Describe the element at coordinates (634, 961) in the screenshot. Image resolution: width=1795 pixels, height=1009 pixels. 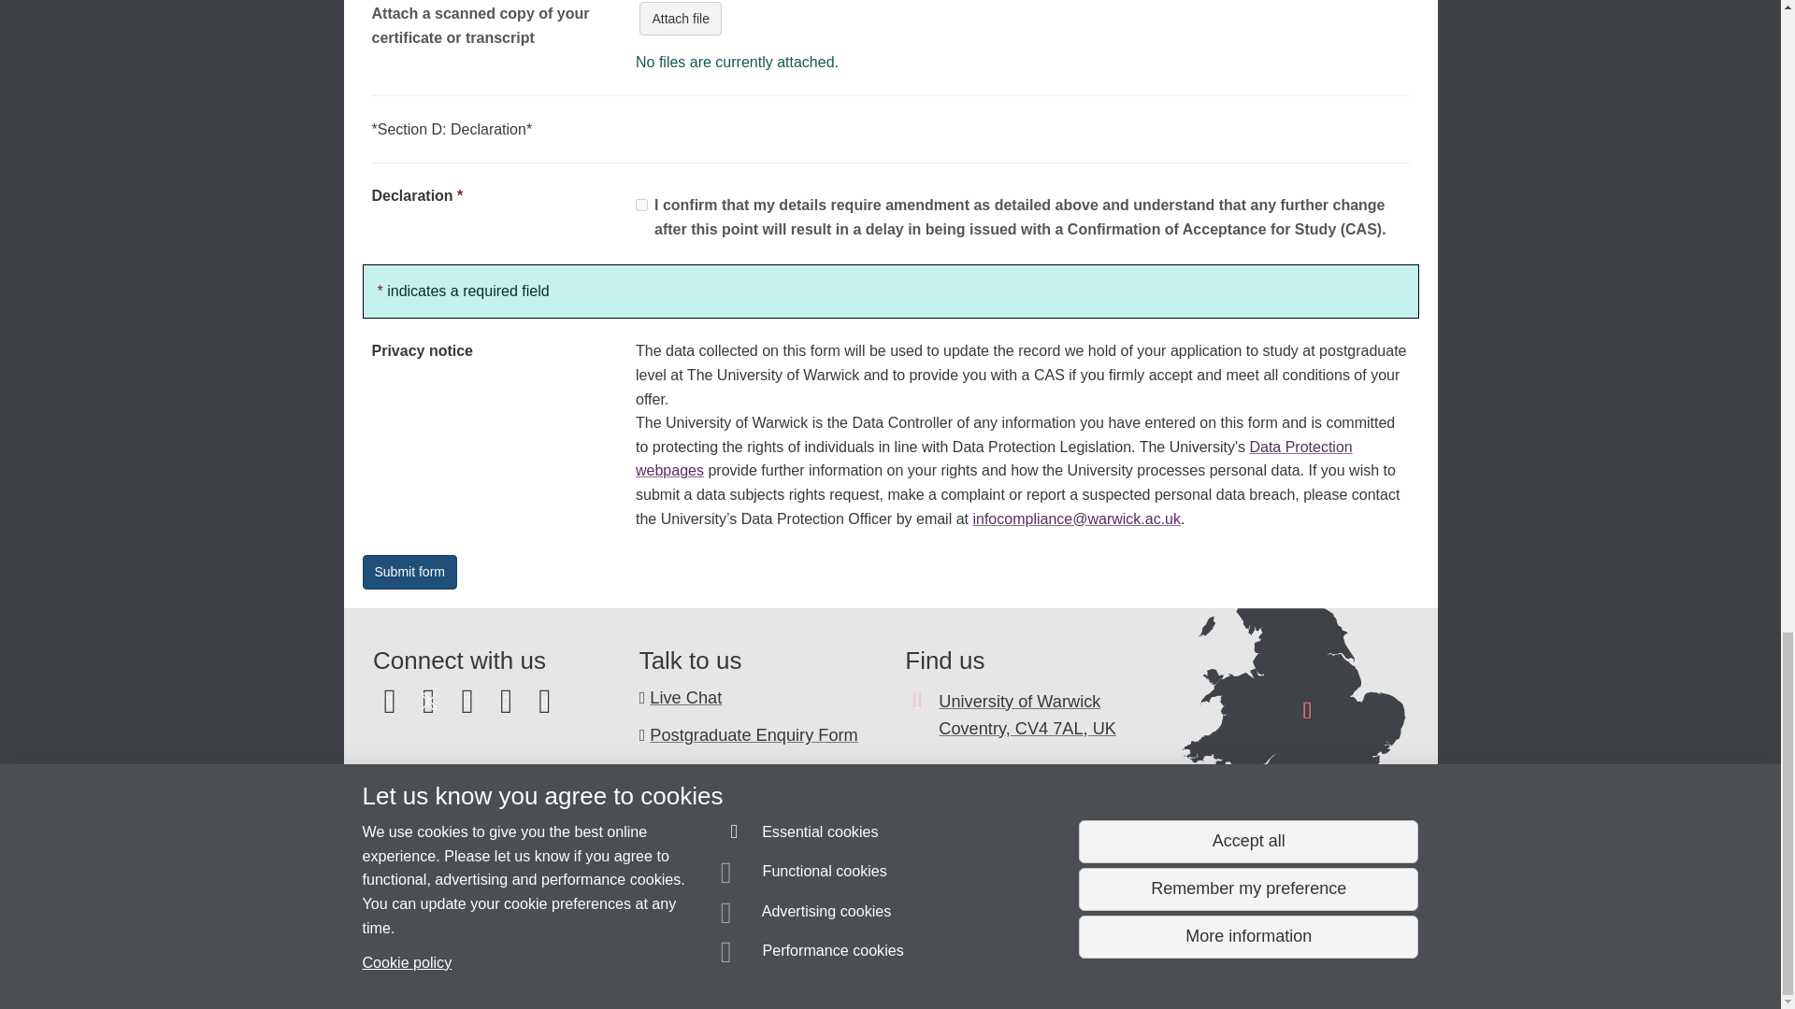
I see `Copyright Statement` at that location.